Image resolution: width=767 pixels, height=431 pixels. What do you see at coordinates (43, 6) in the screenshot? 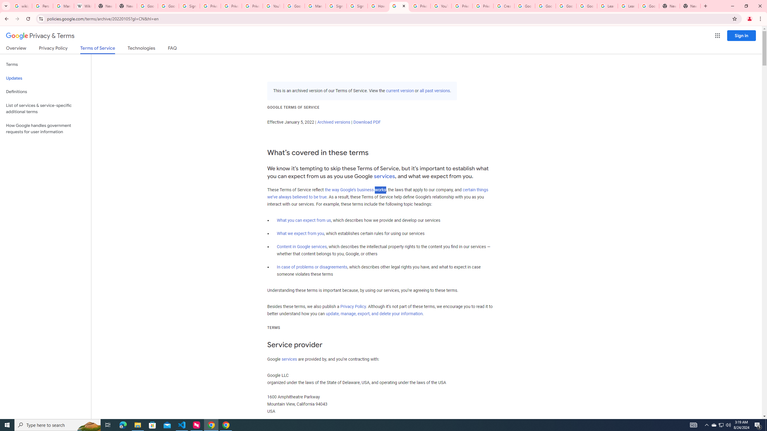
I see `Personalization & Google Search results - Google Search Help` at bounding box center [43, 6].